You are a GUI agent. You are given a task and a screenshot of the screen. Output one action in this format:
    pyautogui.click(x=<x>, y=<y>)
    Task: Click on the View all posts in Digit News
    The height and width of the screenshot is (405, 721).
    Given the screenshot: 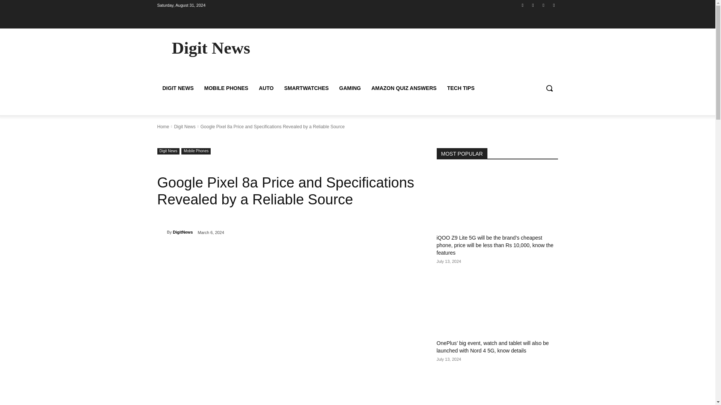 What is the action you would take?
    pyautogui.click(x=184, y=126)
    